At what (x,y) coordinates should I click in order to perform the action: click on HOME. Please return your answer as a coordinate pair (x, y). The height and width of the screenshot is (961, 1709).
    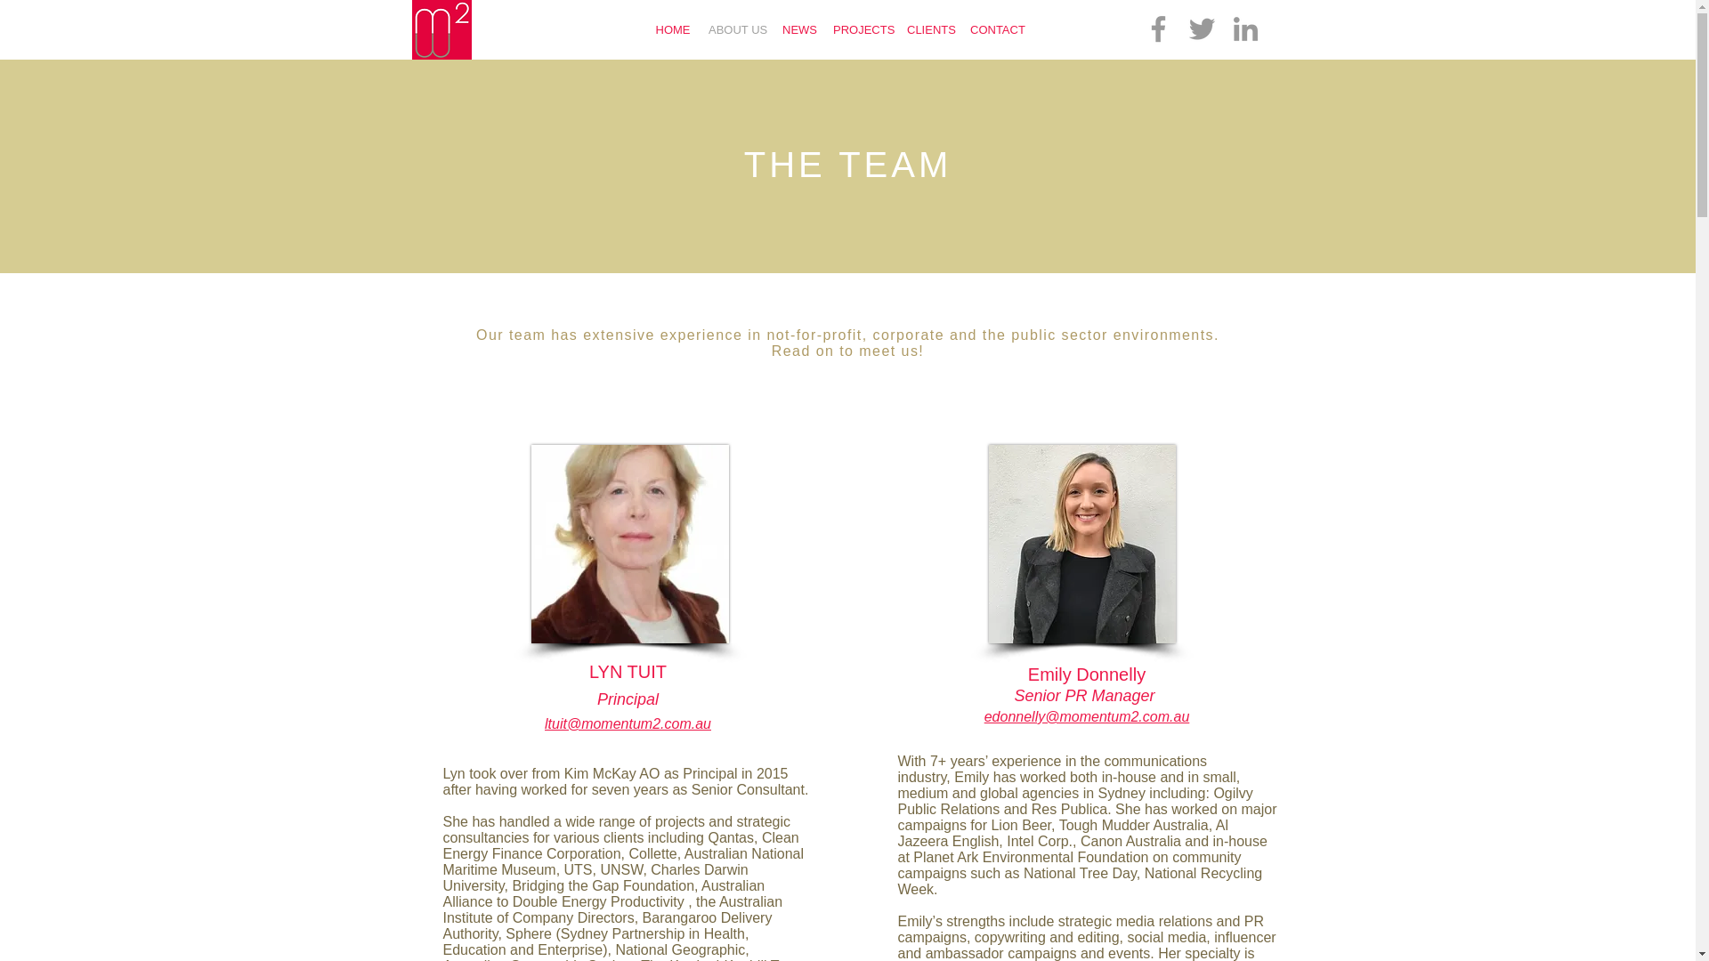
    Looking at the image, I should click on (672, 29).